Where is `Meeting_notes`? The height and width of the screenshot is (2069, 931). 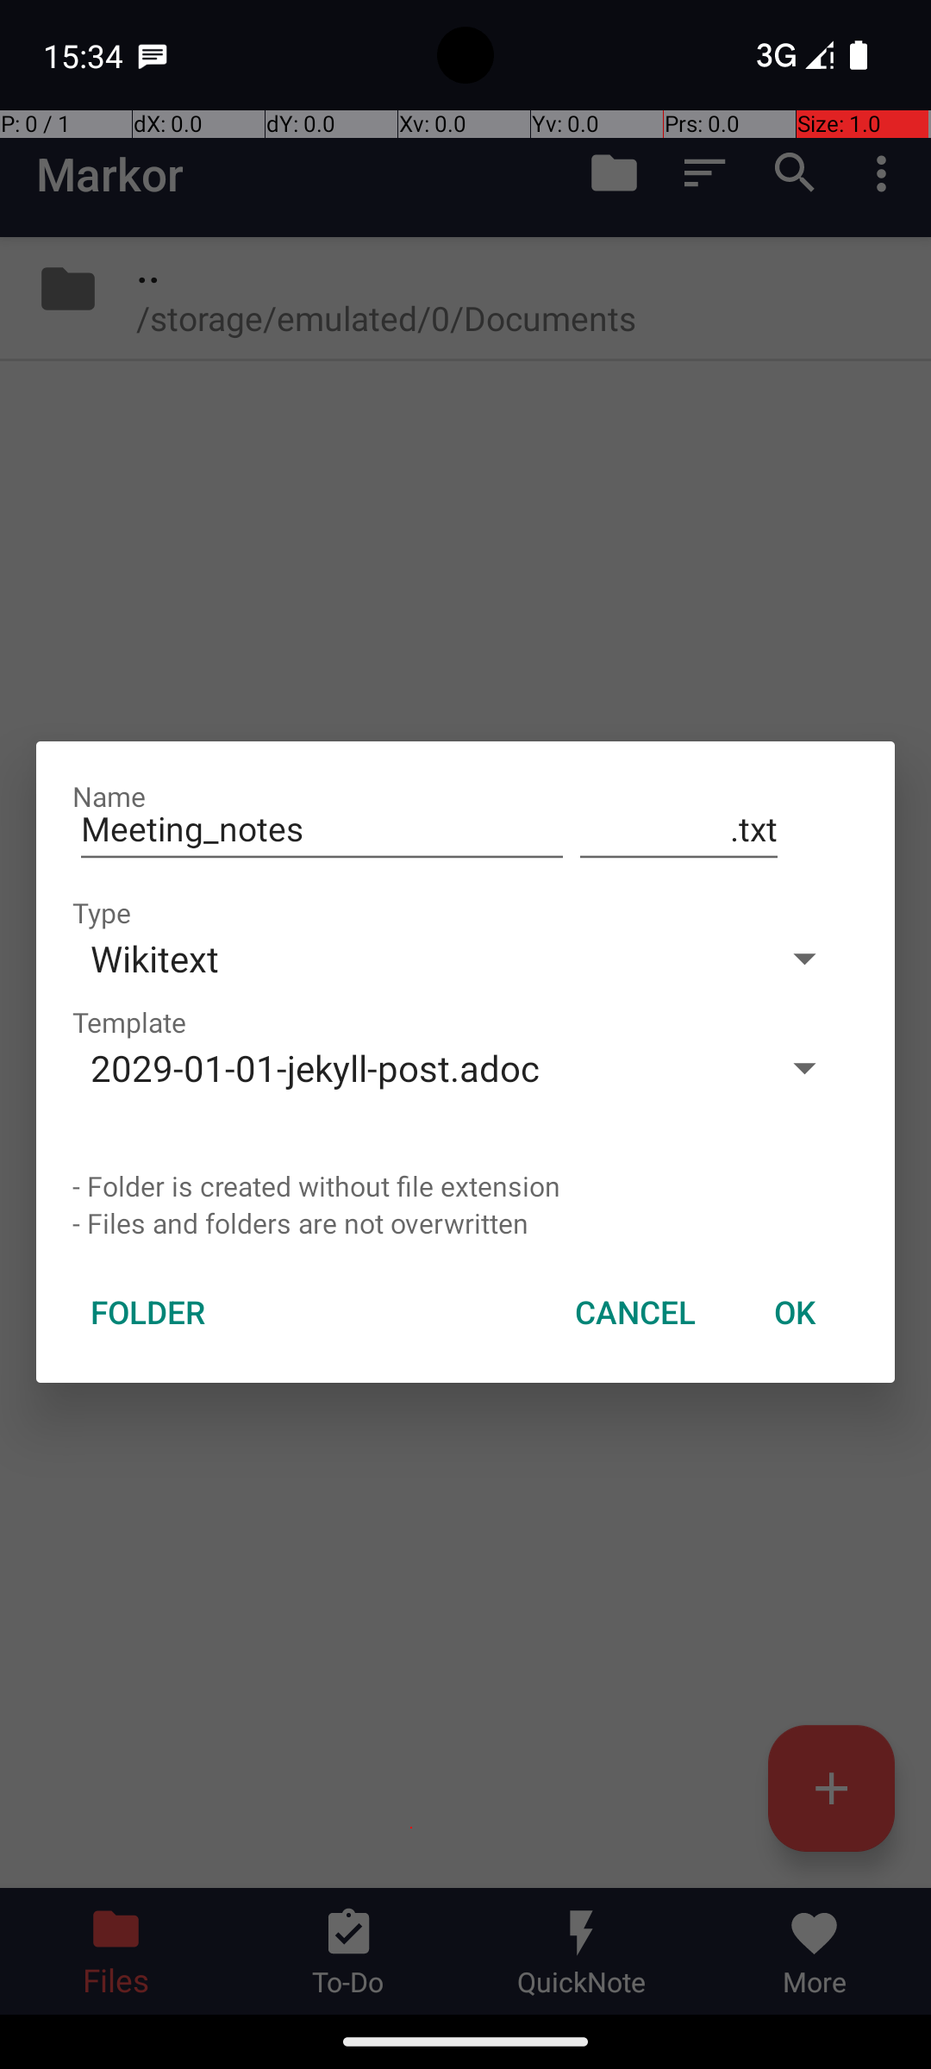 Meeting_notes is located at coordinates (322, 829).